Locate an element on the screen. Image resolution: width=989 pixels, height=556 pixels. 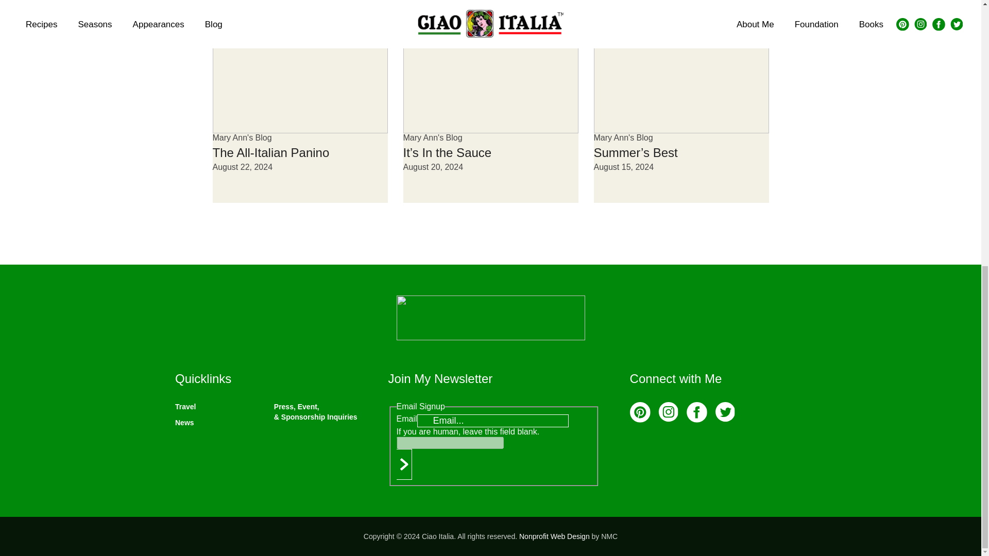
The All-Italian Panino is located at coordinates (271, 152).